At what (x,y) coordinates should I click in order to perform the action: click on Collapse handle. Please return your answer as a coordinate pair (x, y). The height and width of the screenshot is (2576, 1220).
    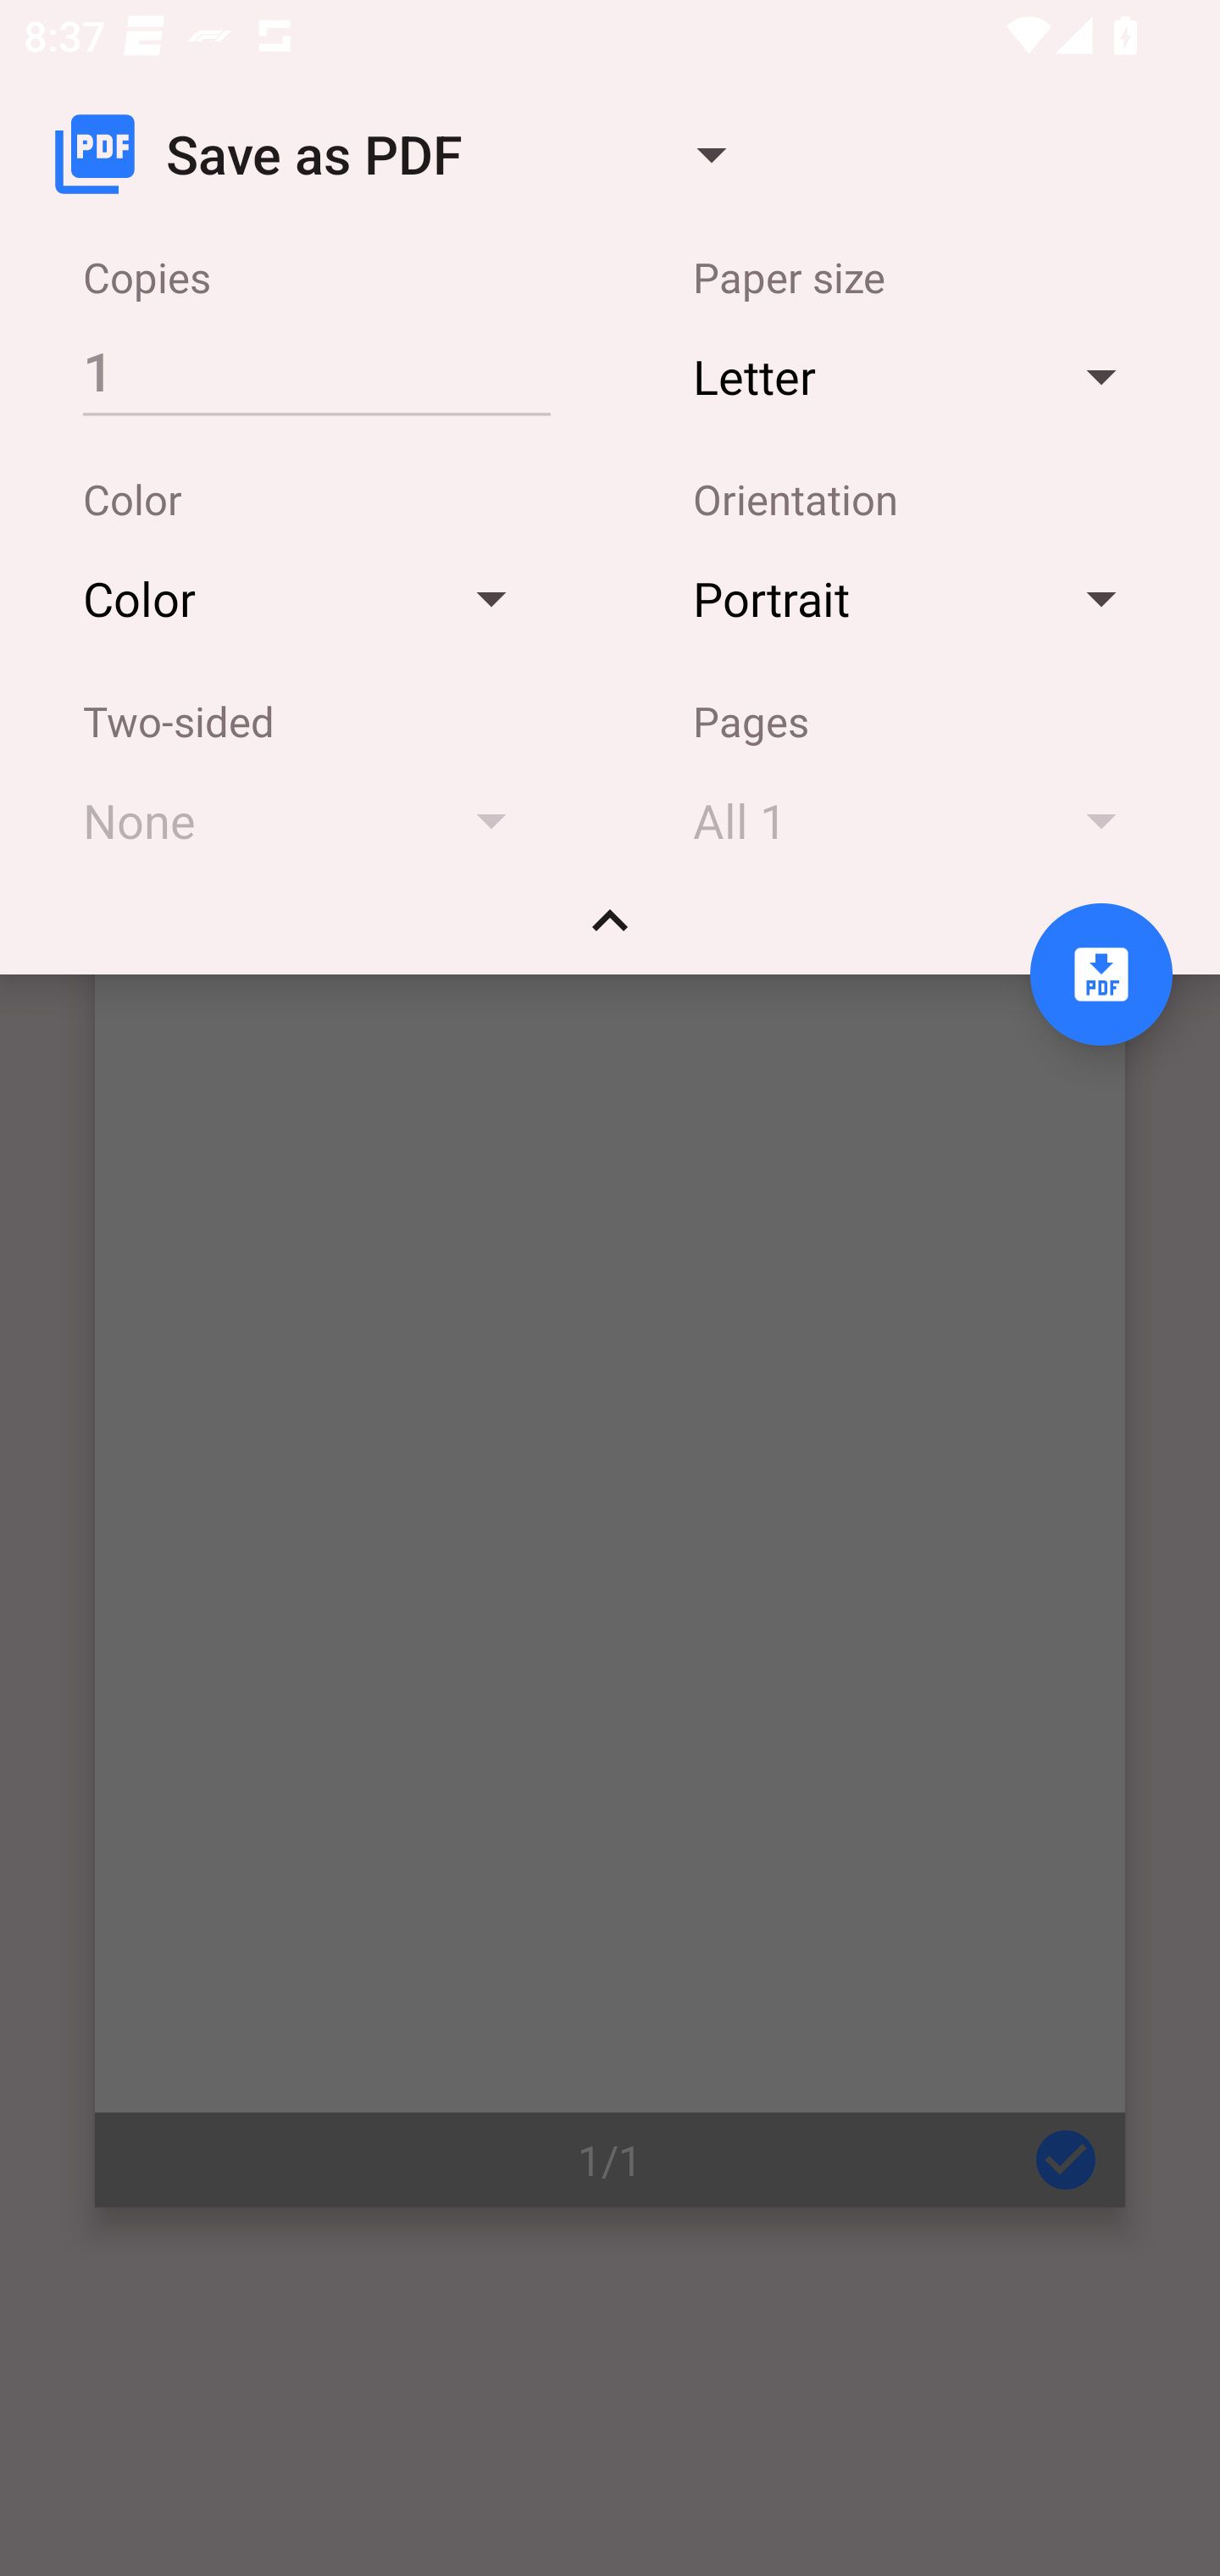
    Looking at the image, I should click on (610, 932).